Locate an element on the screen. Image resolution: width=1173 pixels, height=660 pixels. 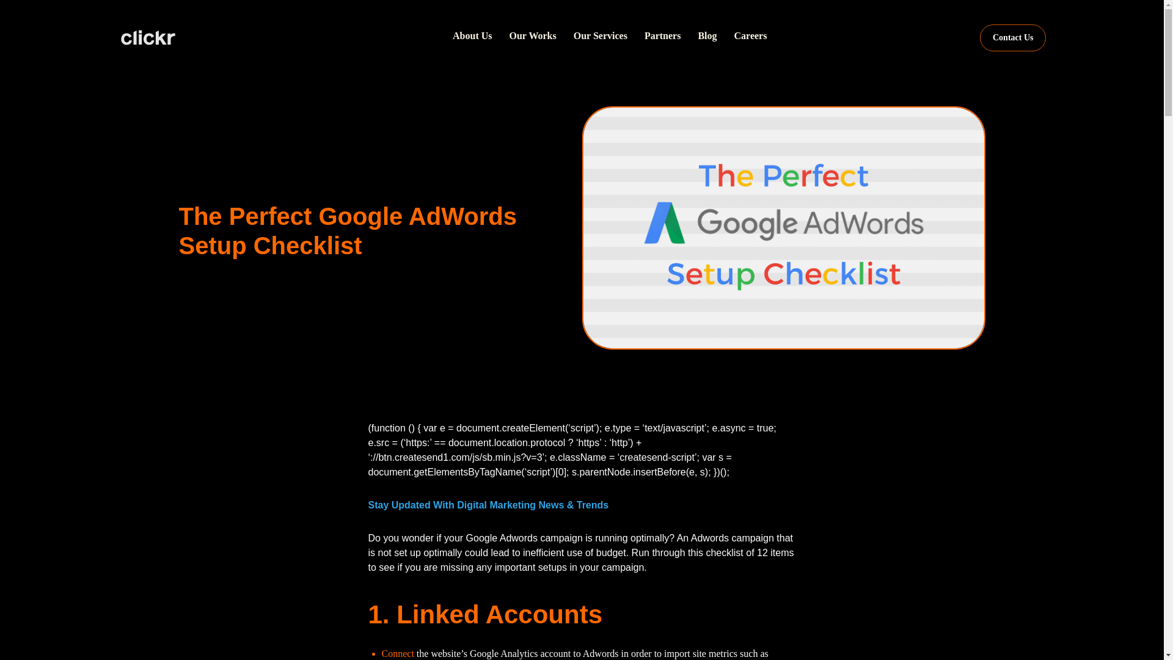
Careers is located at coordinates (750, 35).